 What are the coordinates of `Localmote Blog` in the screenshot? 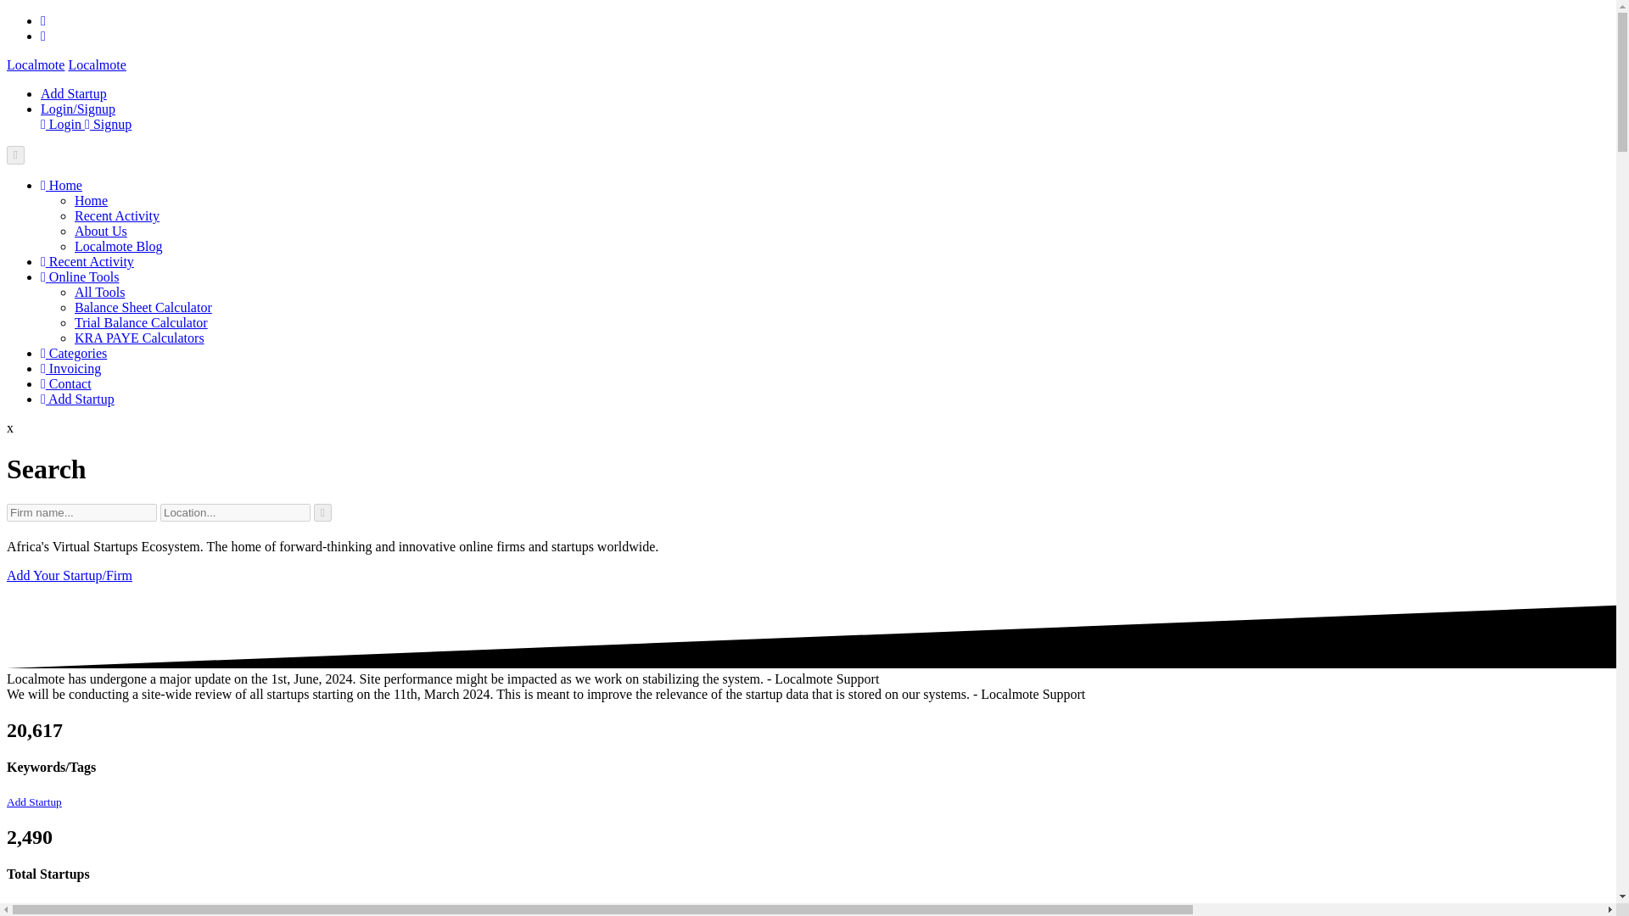 It's located at (119, 246).